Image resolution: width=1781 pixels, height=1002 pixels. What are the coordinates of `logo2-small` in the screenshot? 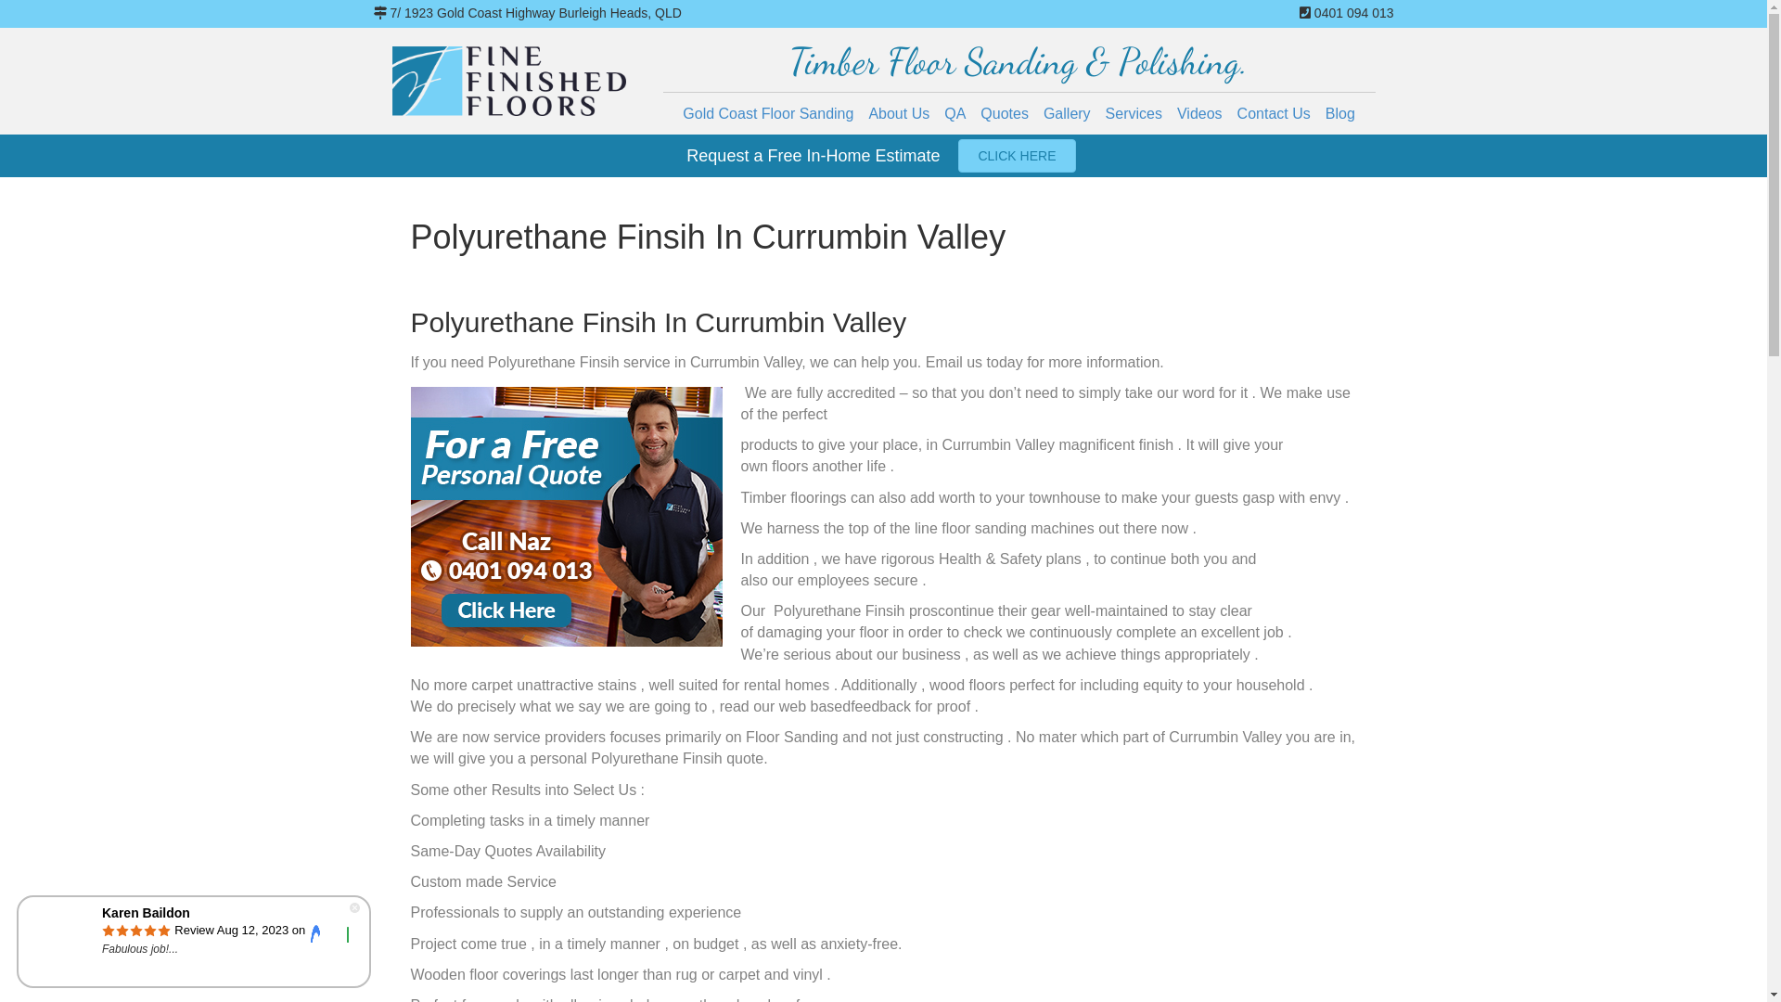 It's located at (508, 82).